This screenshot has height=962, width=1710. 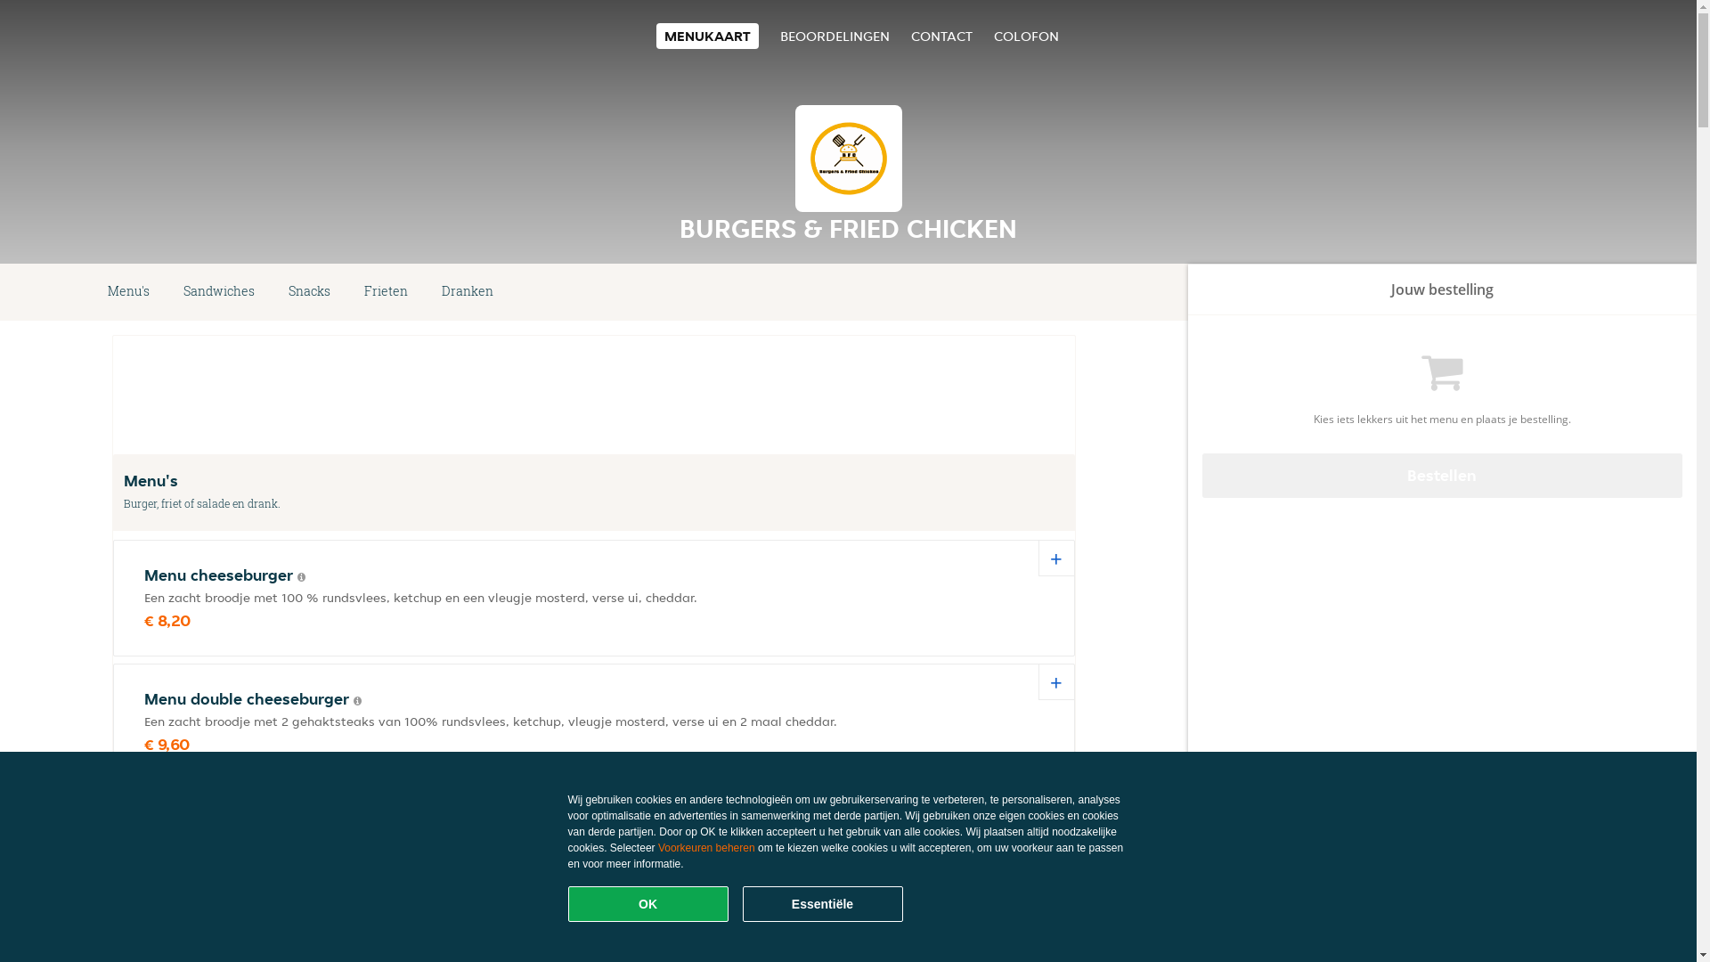 What do you see at coordinates (940, 36) in the screenshot?
I see `CONTACT` at bounding box center [940, 36].